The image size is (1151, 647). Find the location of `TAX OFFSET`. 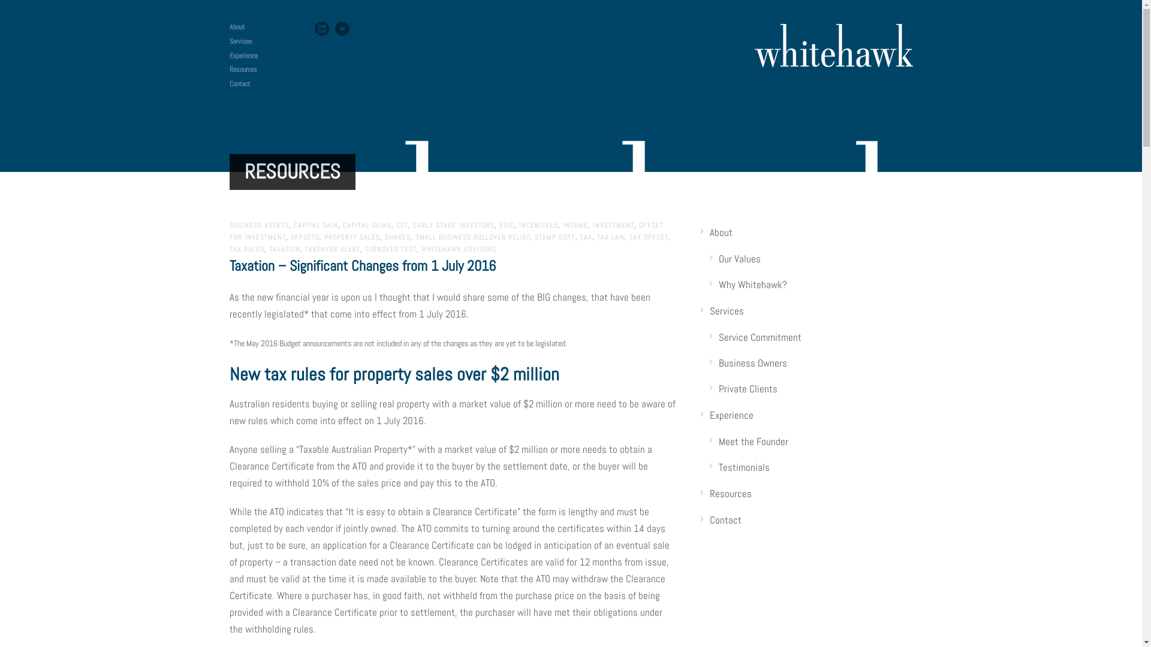

TAX OFFSET is located at coordinates (649, 237).